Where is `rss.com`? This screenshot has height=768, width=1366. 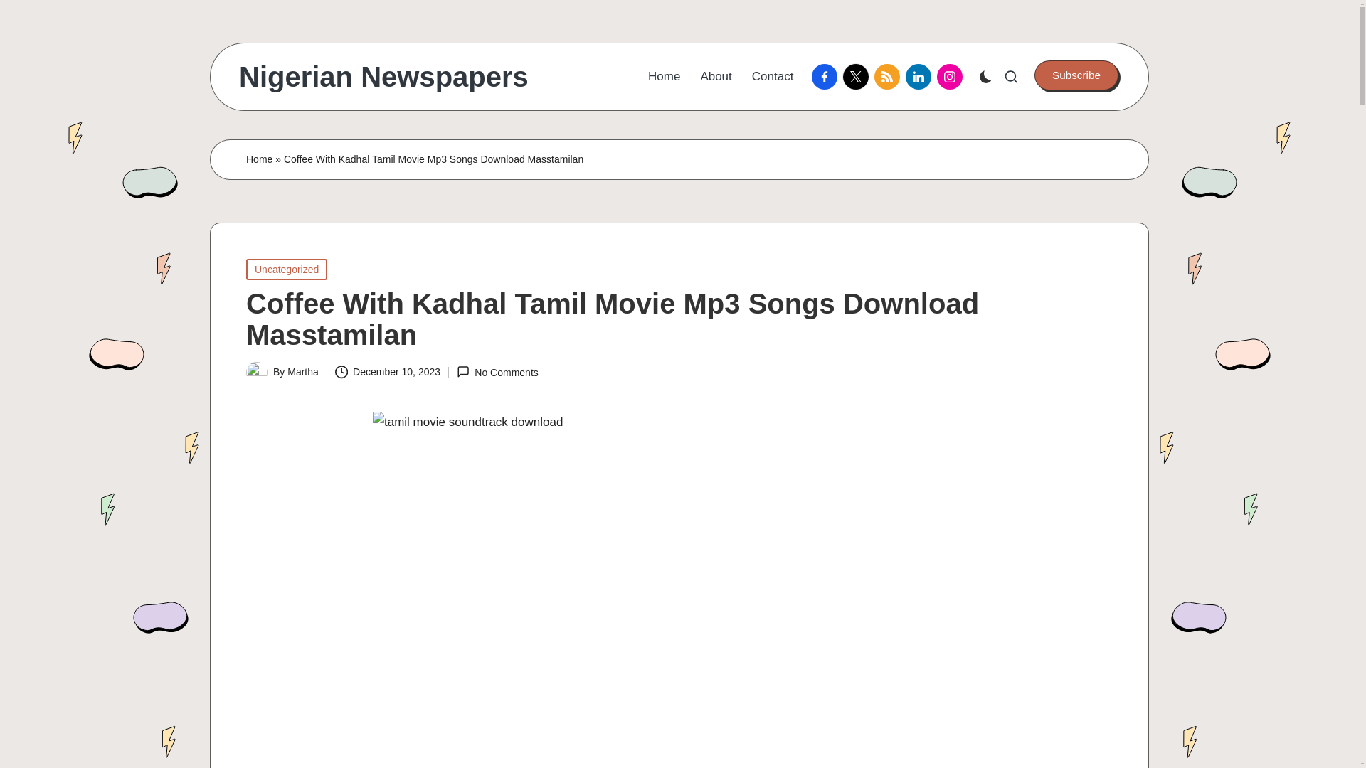 rss.com is located at coordinates (889, 77).